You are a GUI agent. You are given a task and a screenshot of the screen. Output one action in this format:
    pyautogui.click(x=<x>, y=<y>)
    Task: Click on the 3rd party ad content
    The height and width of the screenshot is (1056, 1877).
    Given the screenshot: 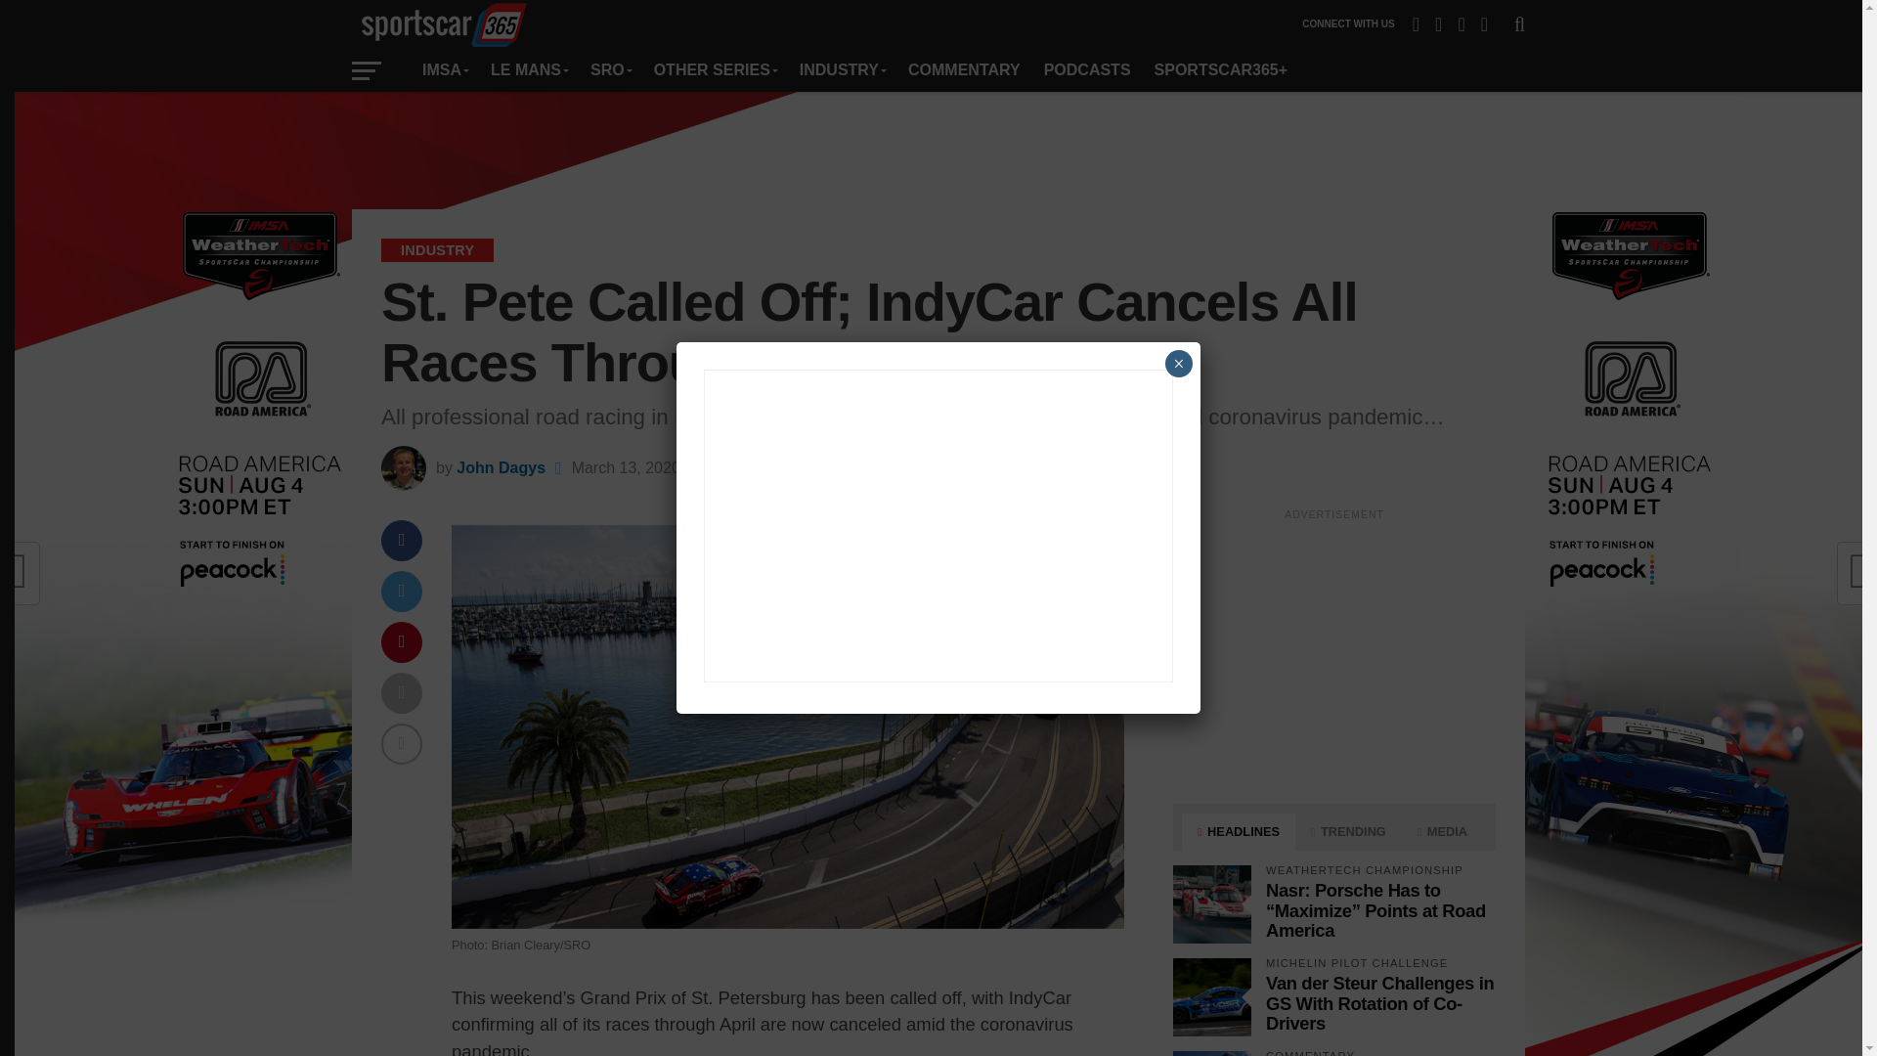 What is the action you would take?
    pyautogui.click(x=938, y=151)
    